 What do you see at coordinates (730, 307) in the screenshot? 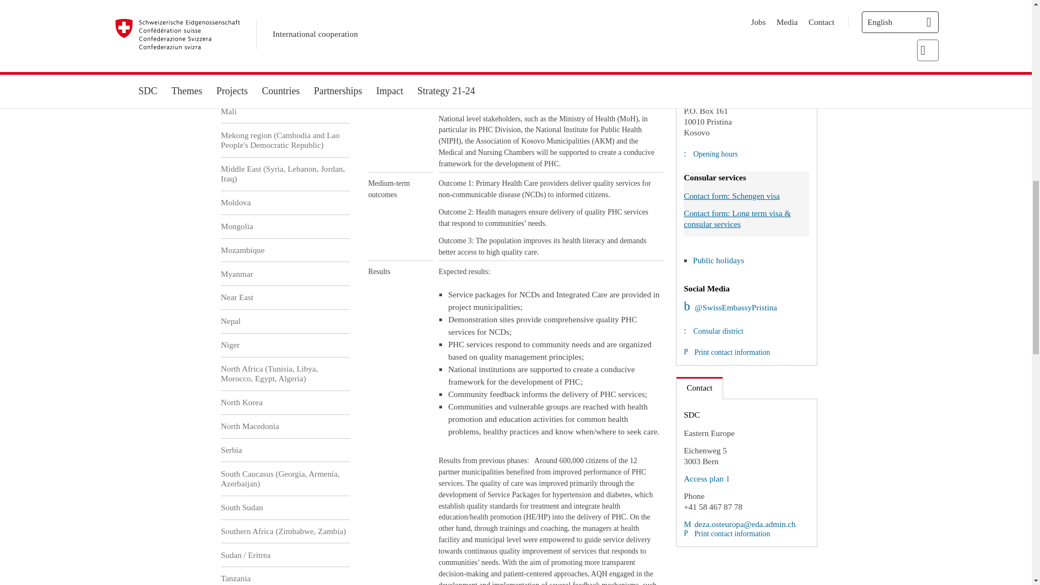
I see `External Link` at bounding box center [730, 307].